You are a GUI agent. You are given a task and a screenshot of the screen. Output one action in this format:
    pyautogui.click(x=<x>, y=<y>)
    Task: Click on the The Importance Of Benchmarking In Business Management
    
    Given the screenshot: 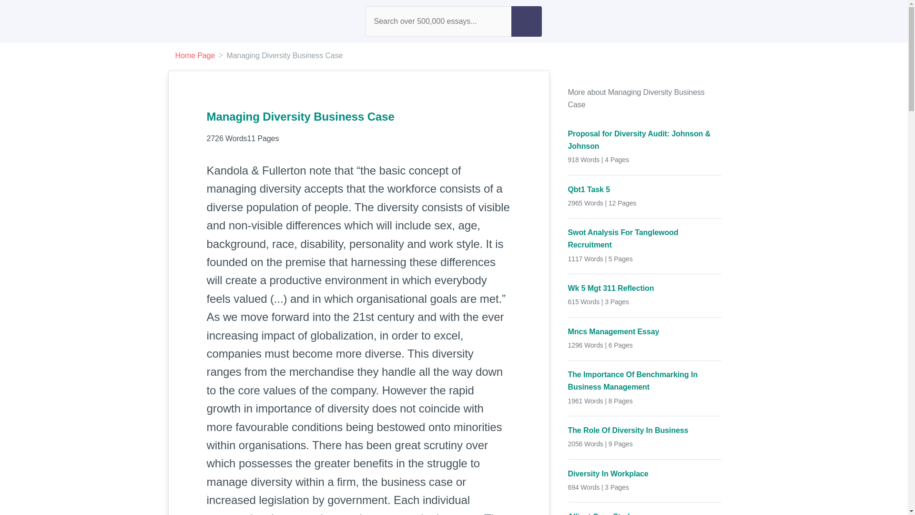 What is the action you would take?
    pyautogui.click(x=645, y=381)
    